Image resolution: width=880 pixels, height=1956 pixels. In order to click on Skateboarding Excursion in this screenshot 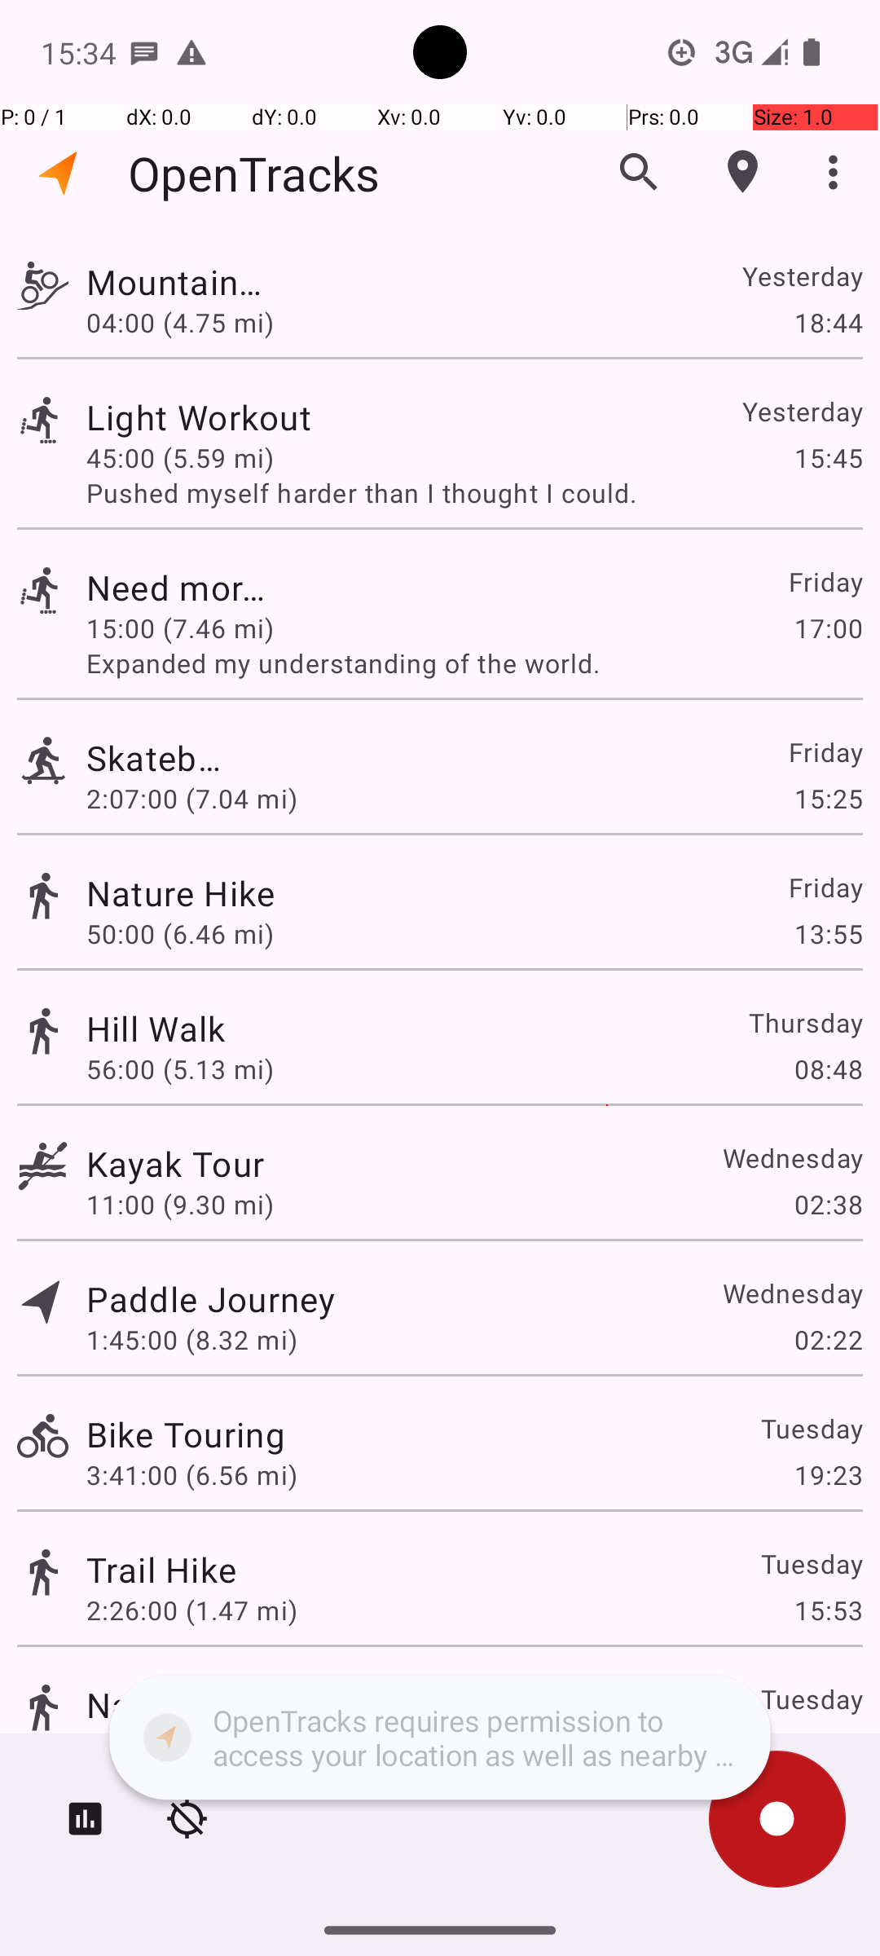, I will do `click(161, 758)`.